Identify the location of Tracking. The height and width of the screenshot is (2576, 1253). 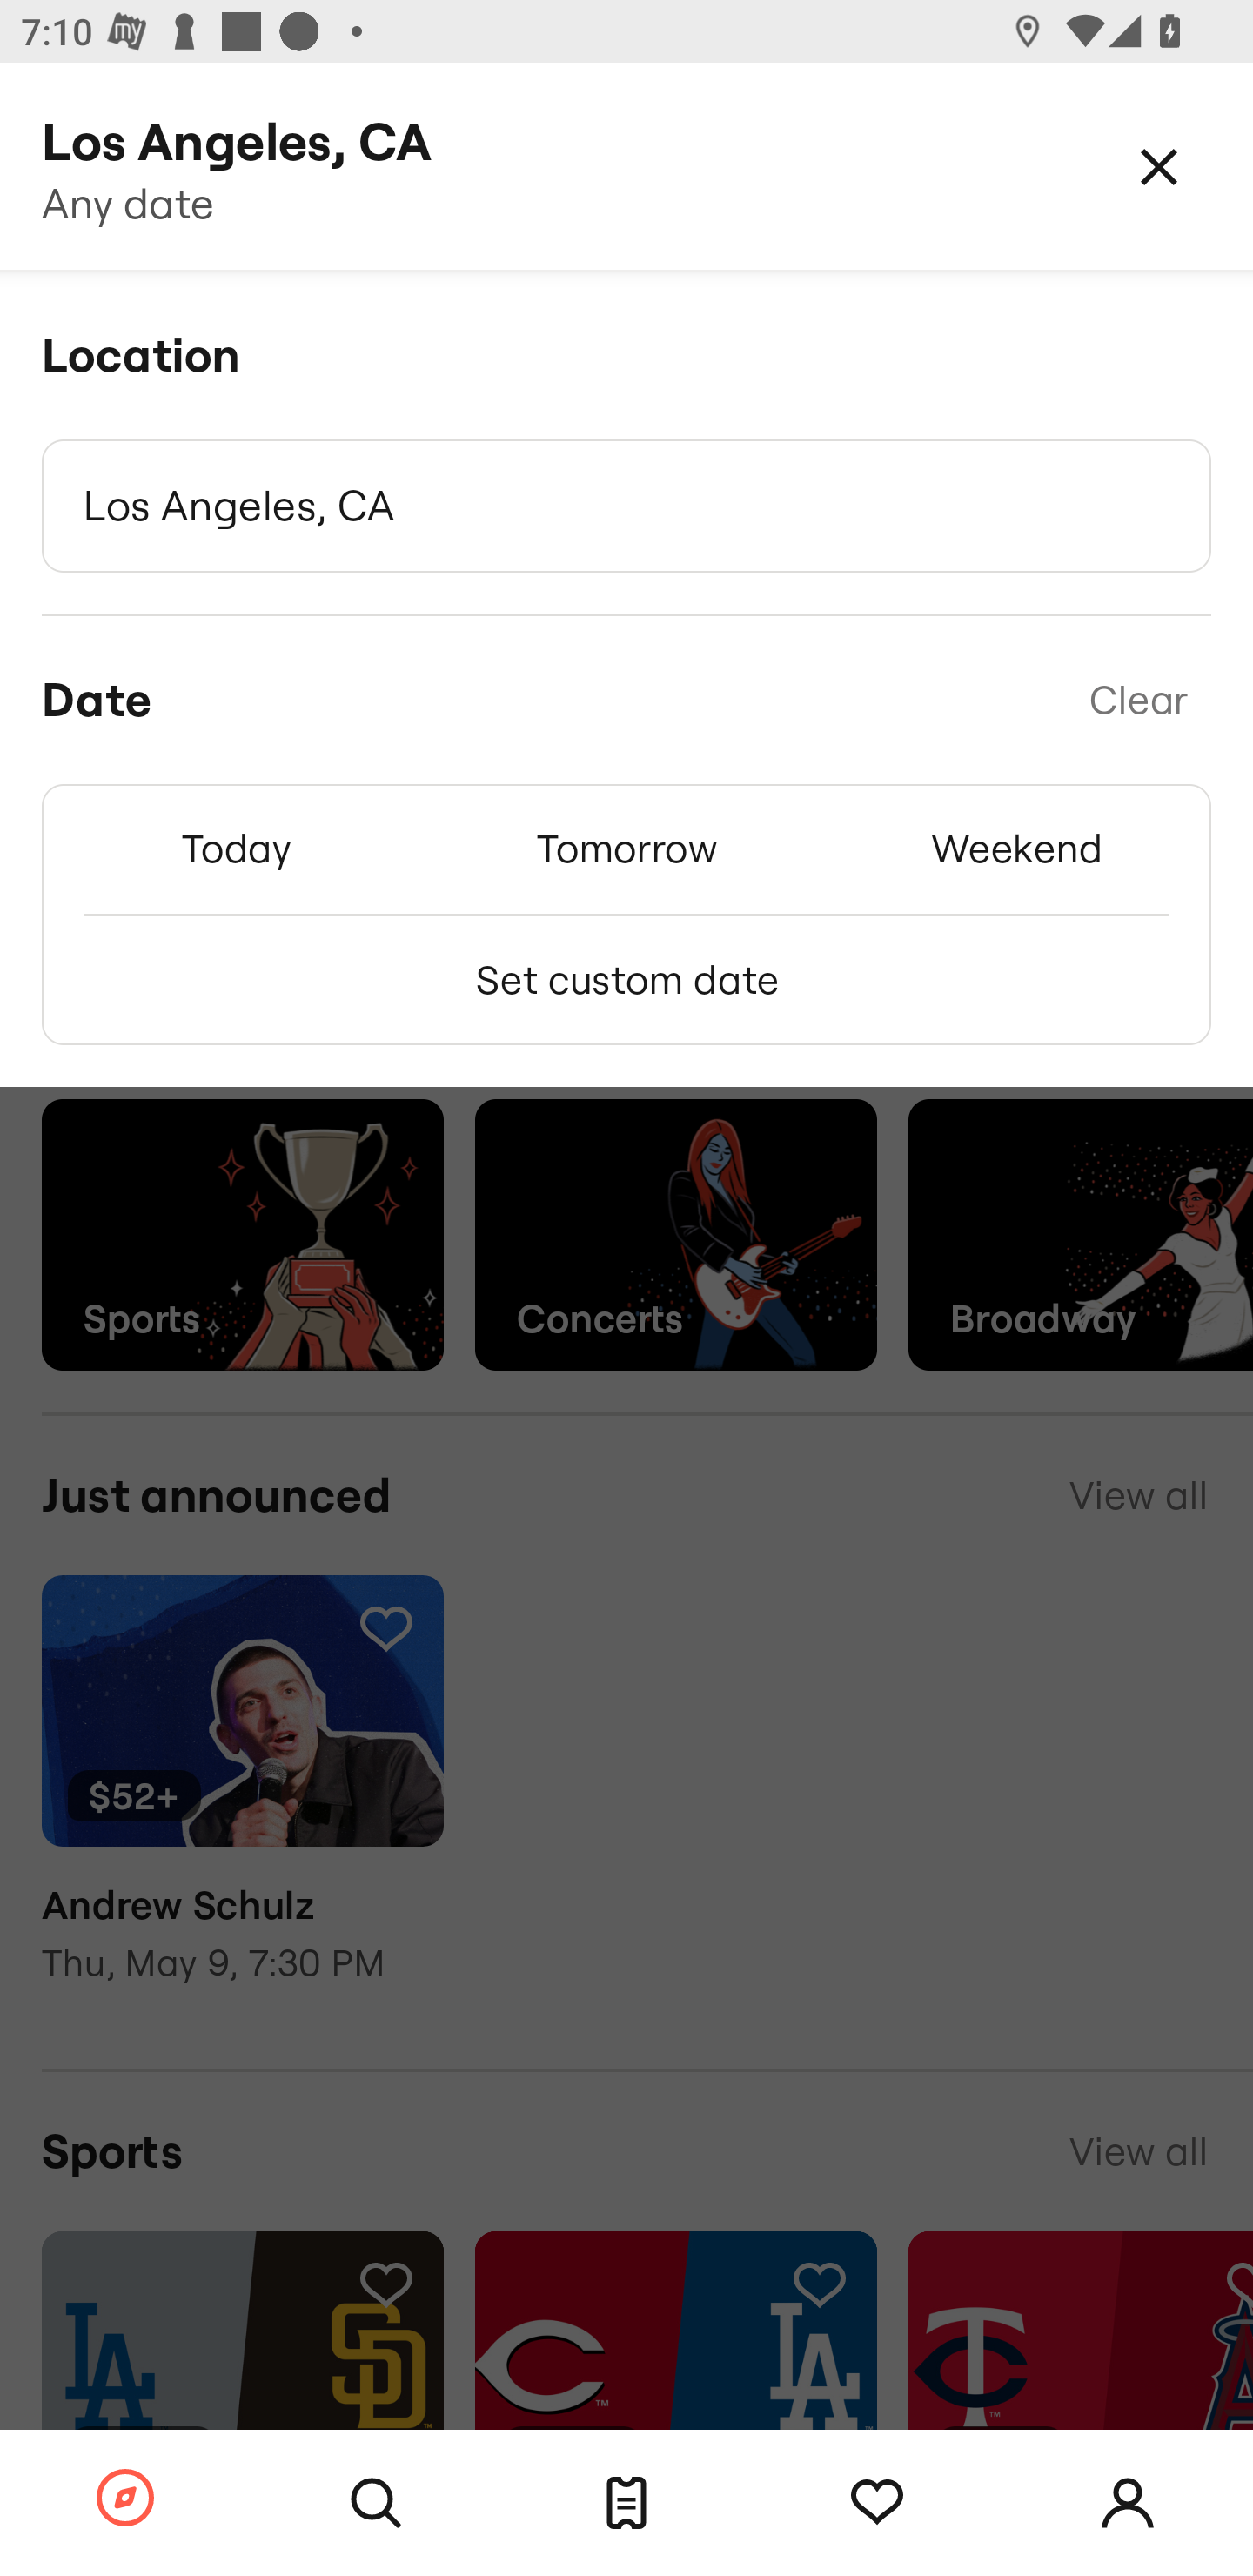
(877, 2503).